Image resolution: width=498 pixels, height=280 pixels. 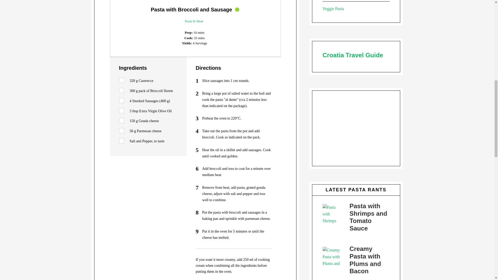 I want to click on Veggie Pasta, so click(x=333, y=9).